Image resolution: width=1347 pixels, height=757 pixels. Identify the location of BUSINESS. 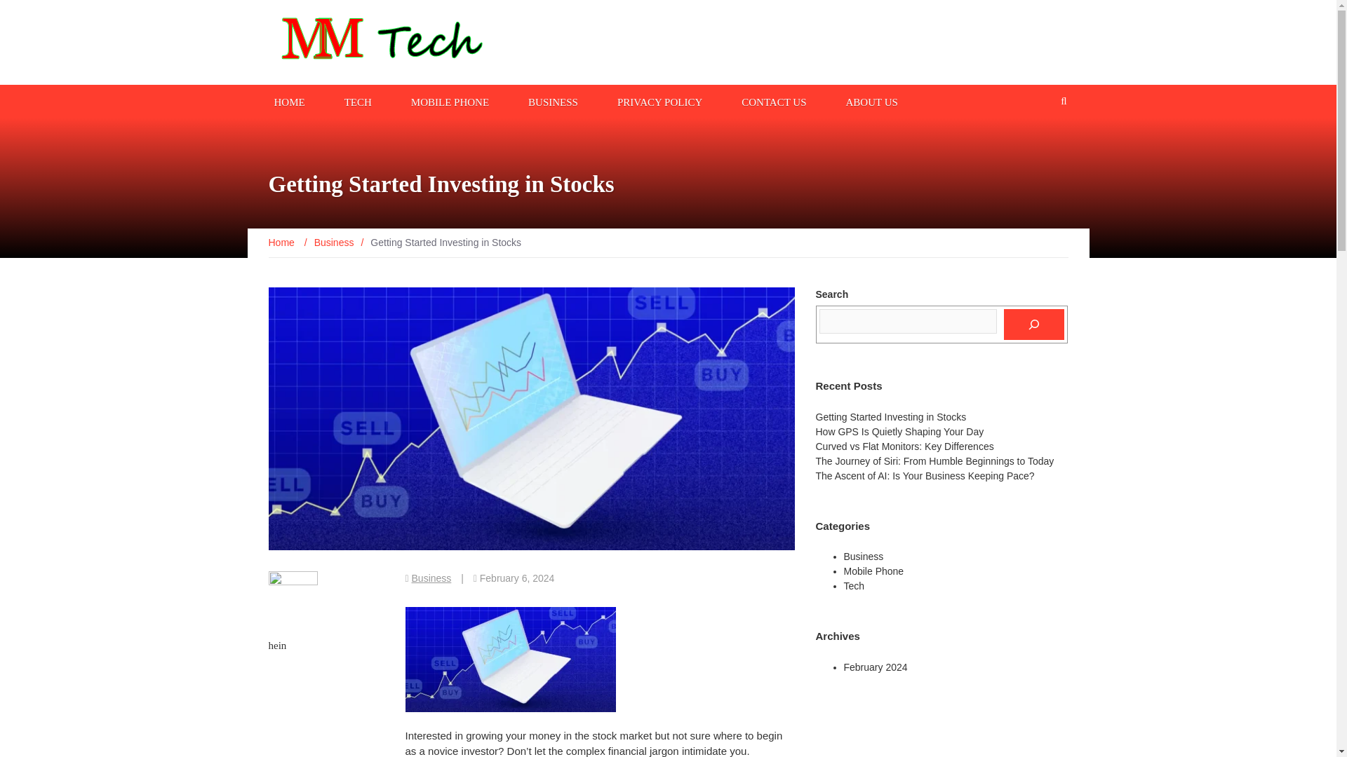
(553, 101).